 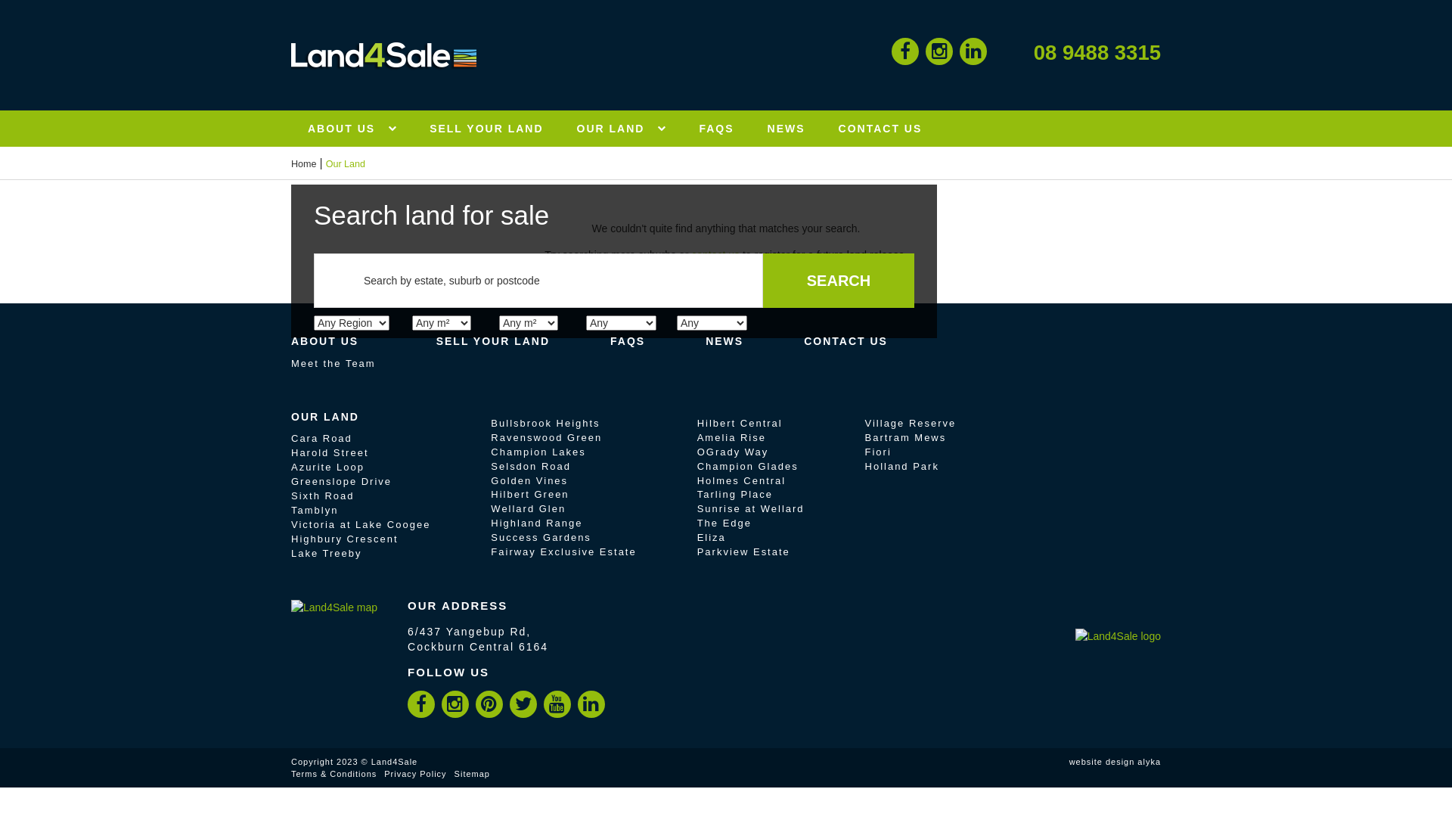 What do you see at coordinates (902, 466) in the screenshot?
I see `Holland Park` at bounding box center [902, 466].